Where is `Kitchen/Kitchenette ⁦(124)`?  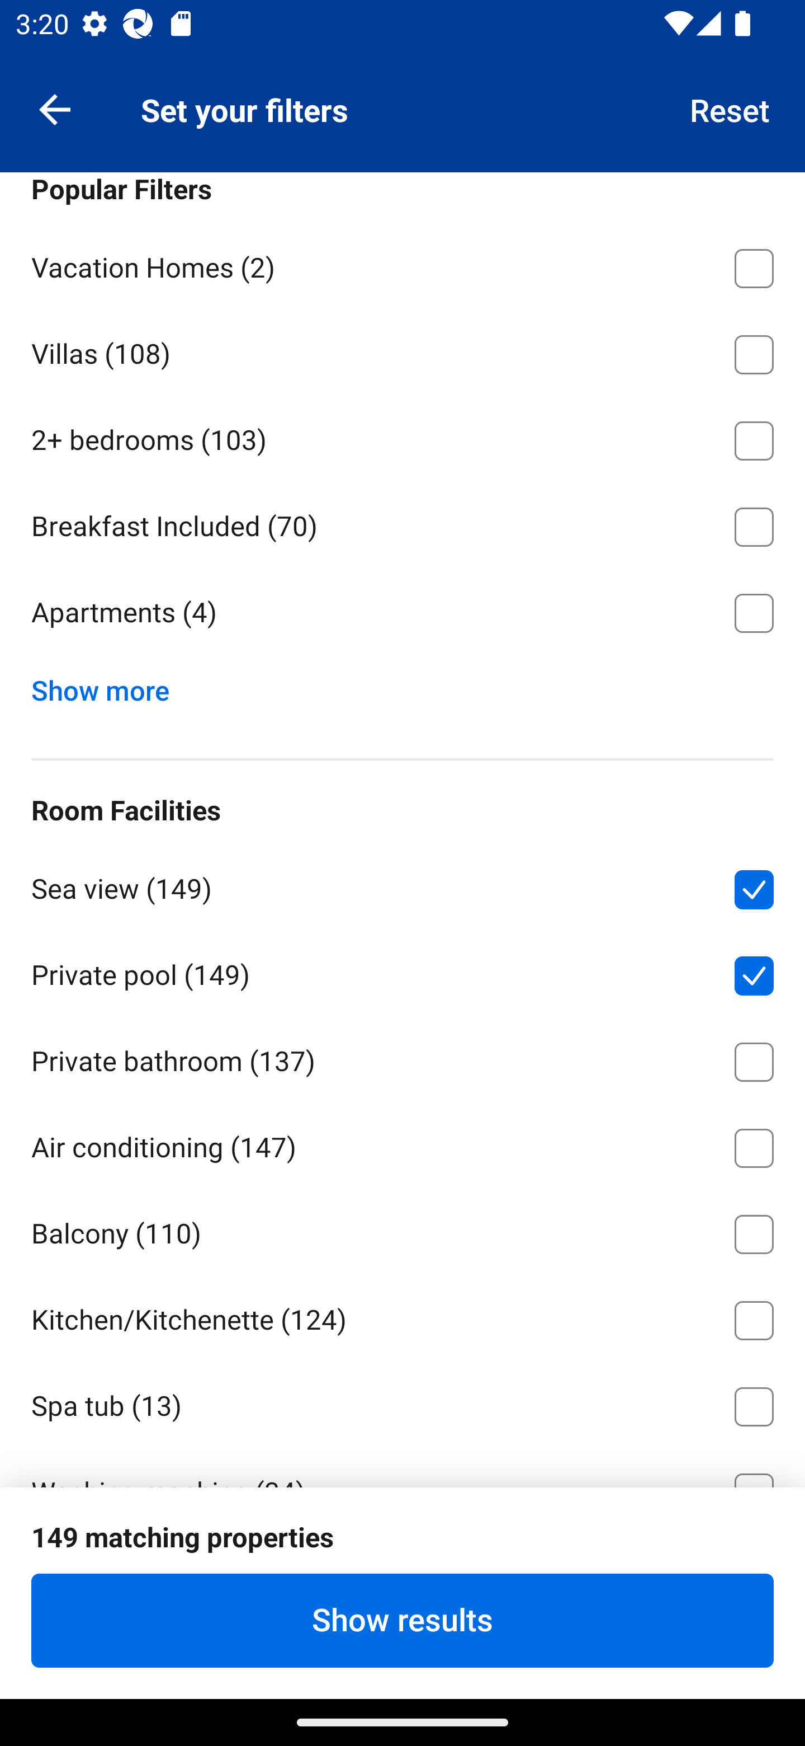 Kitchen/Kitchenette ⁦(124) is located at coordinates (402, 1316).